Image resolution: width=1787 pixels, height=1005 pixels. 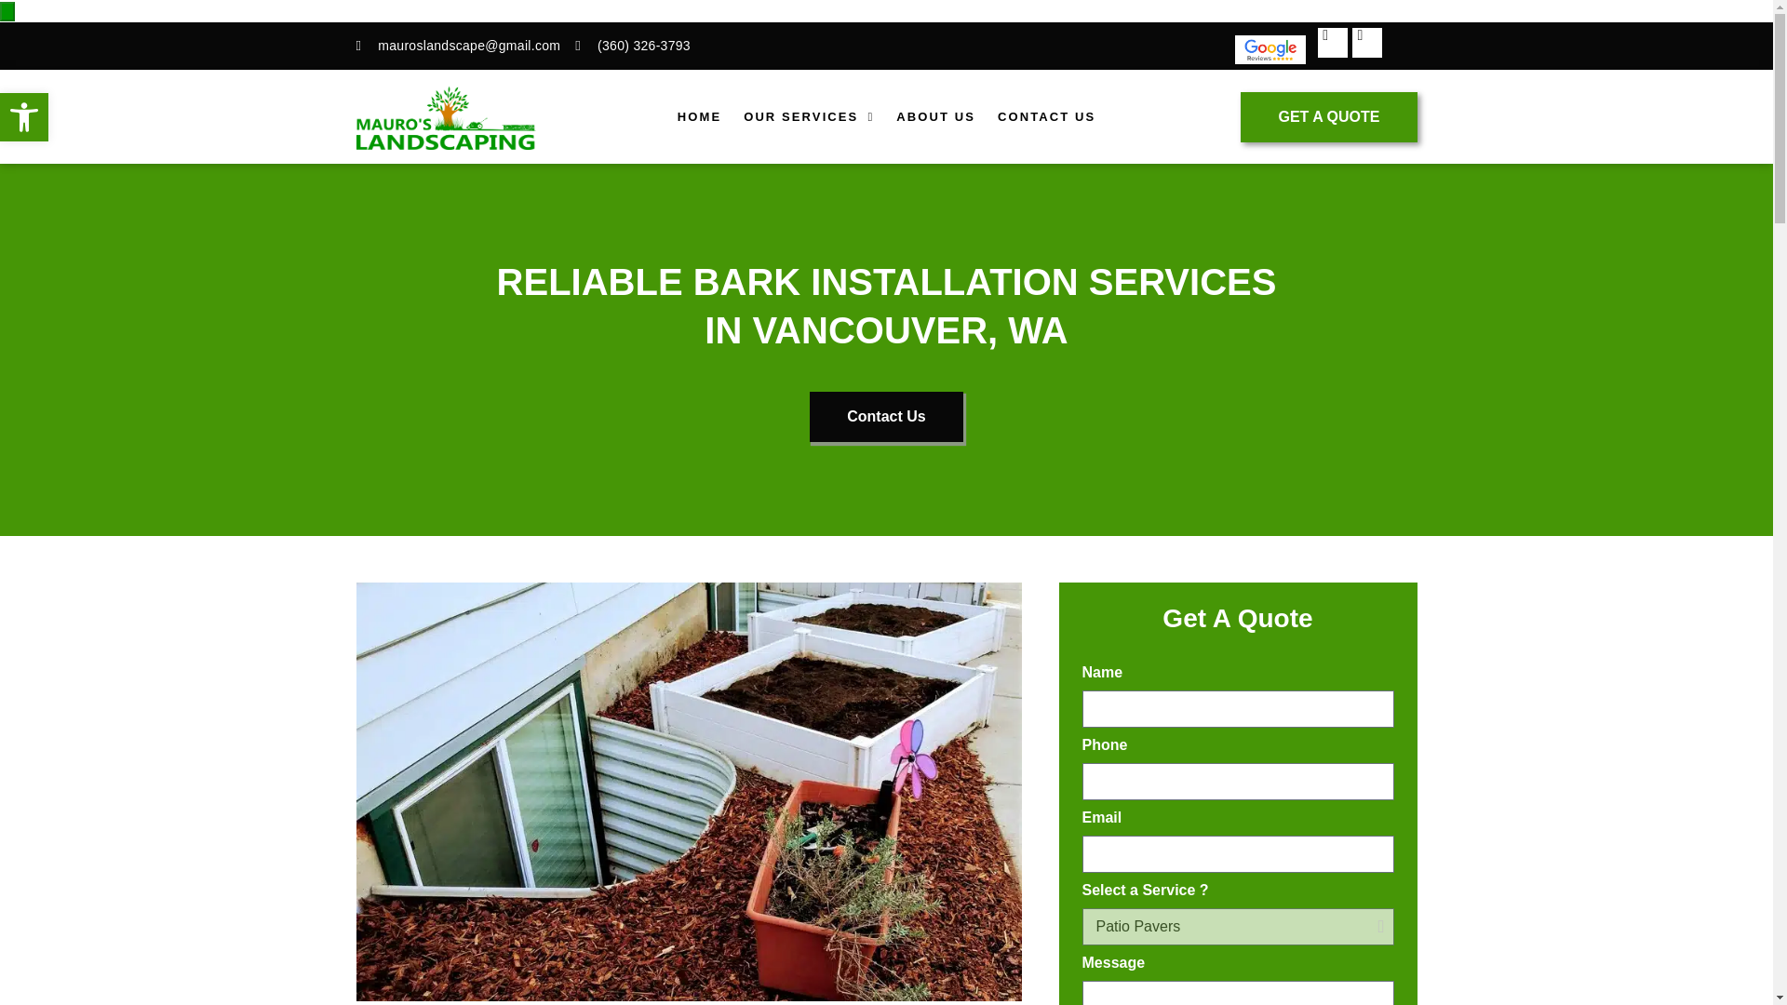 What do you see at coordinates (808, 117) in the screenshot?
I see `OUR SERVICES` at bounding box center [808, 117].